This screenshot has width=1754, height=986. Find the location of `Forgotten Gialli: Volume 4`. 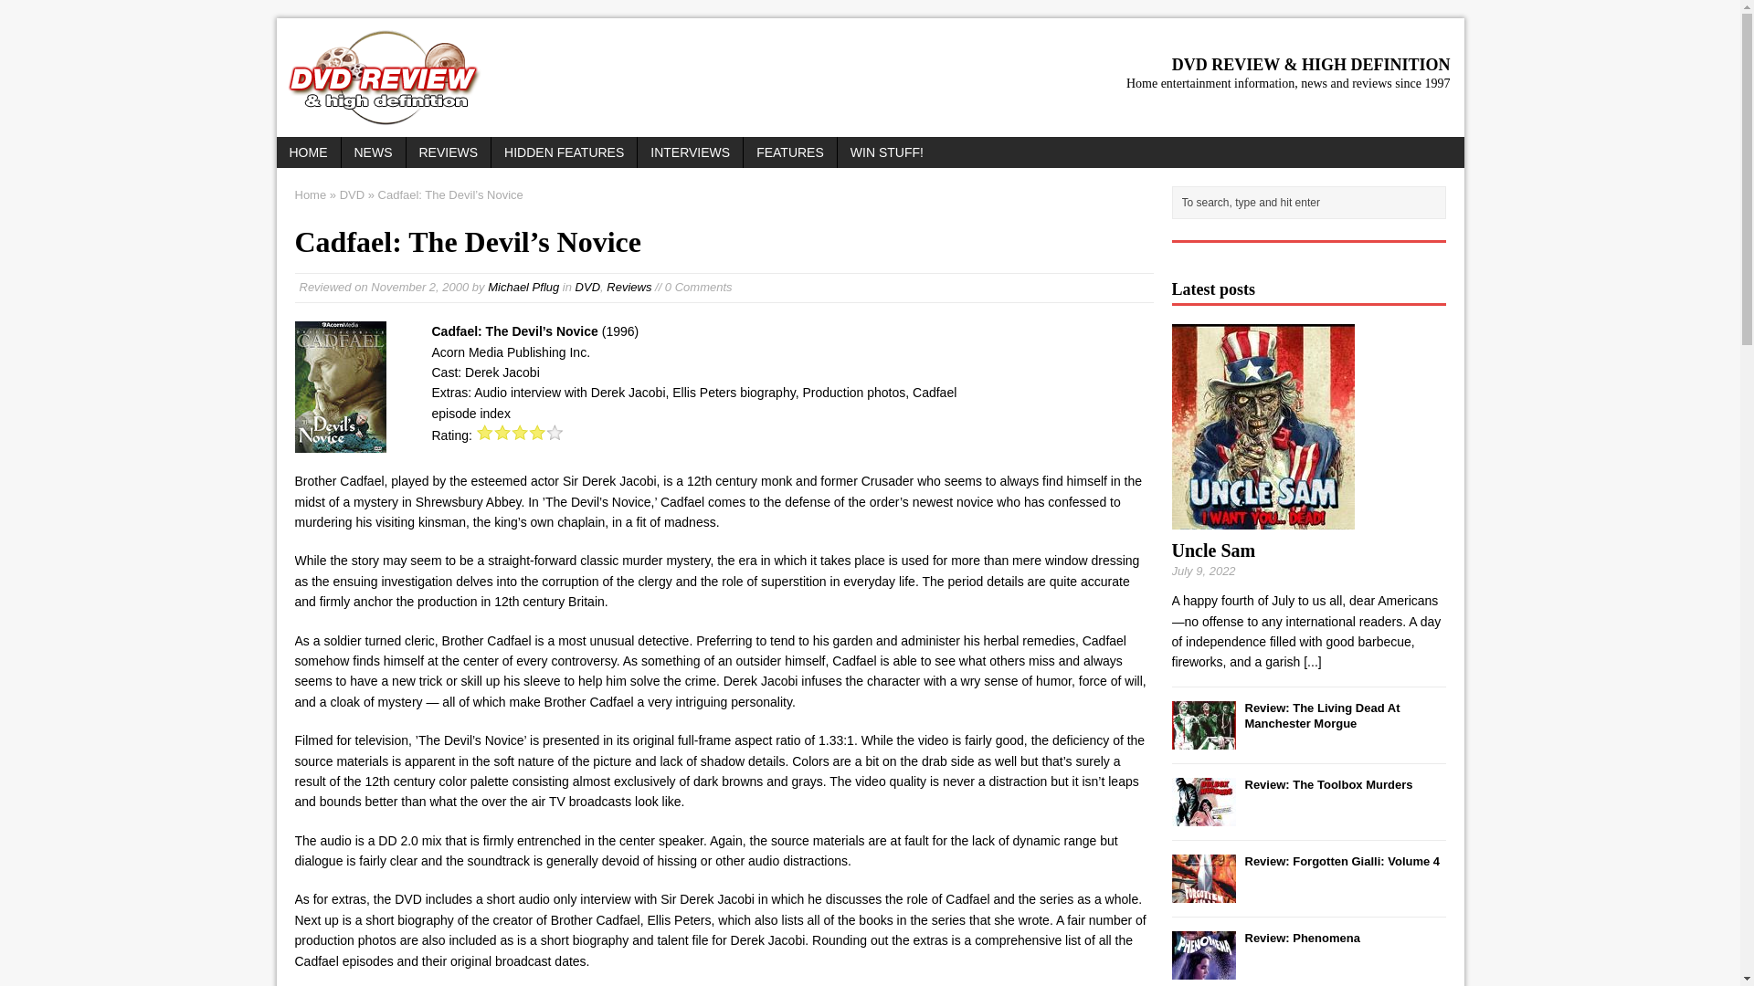

Forgotten Gialli: Volume 4 is located at coordinates (1202, 891).